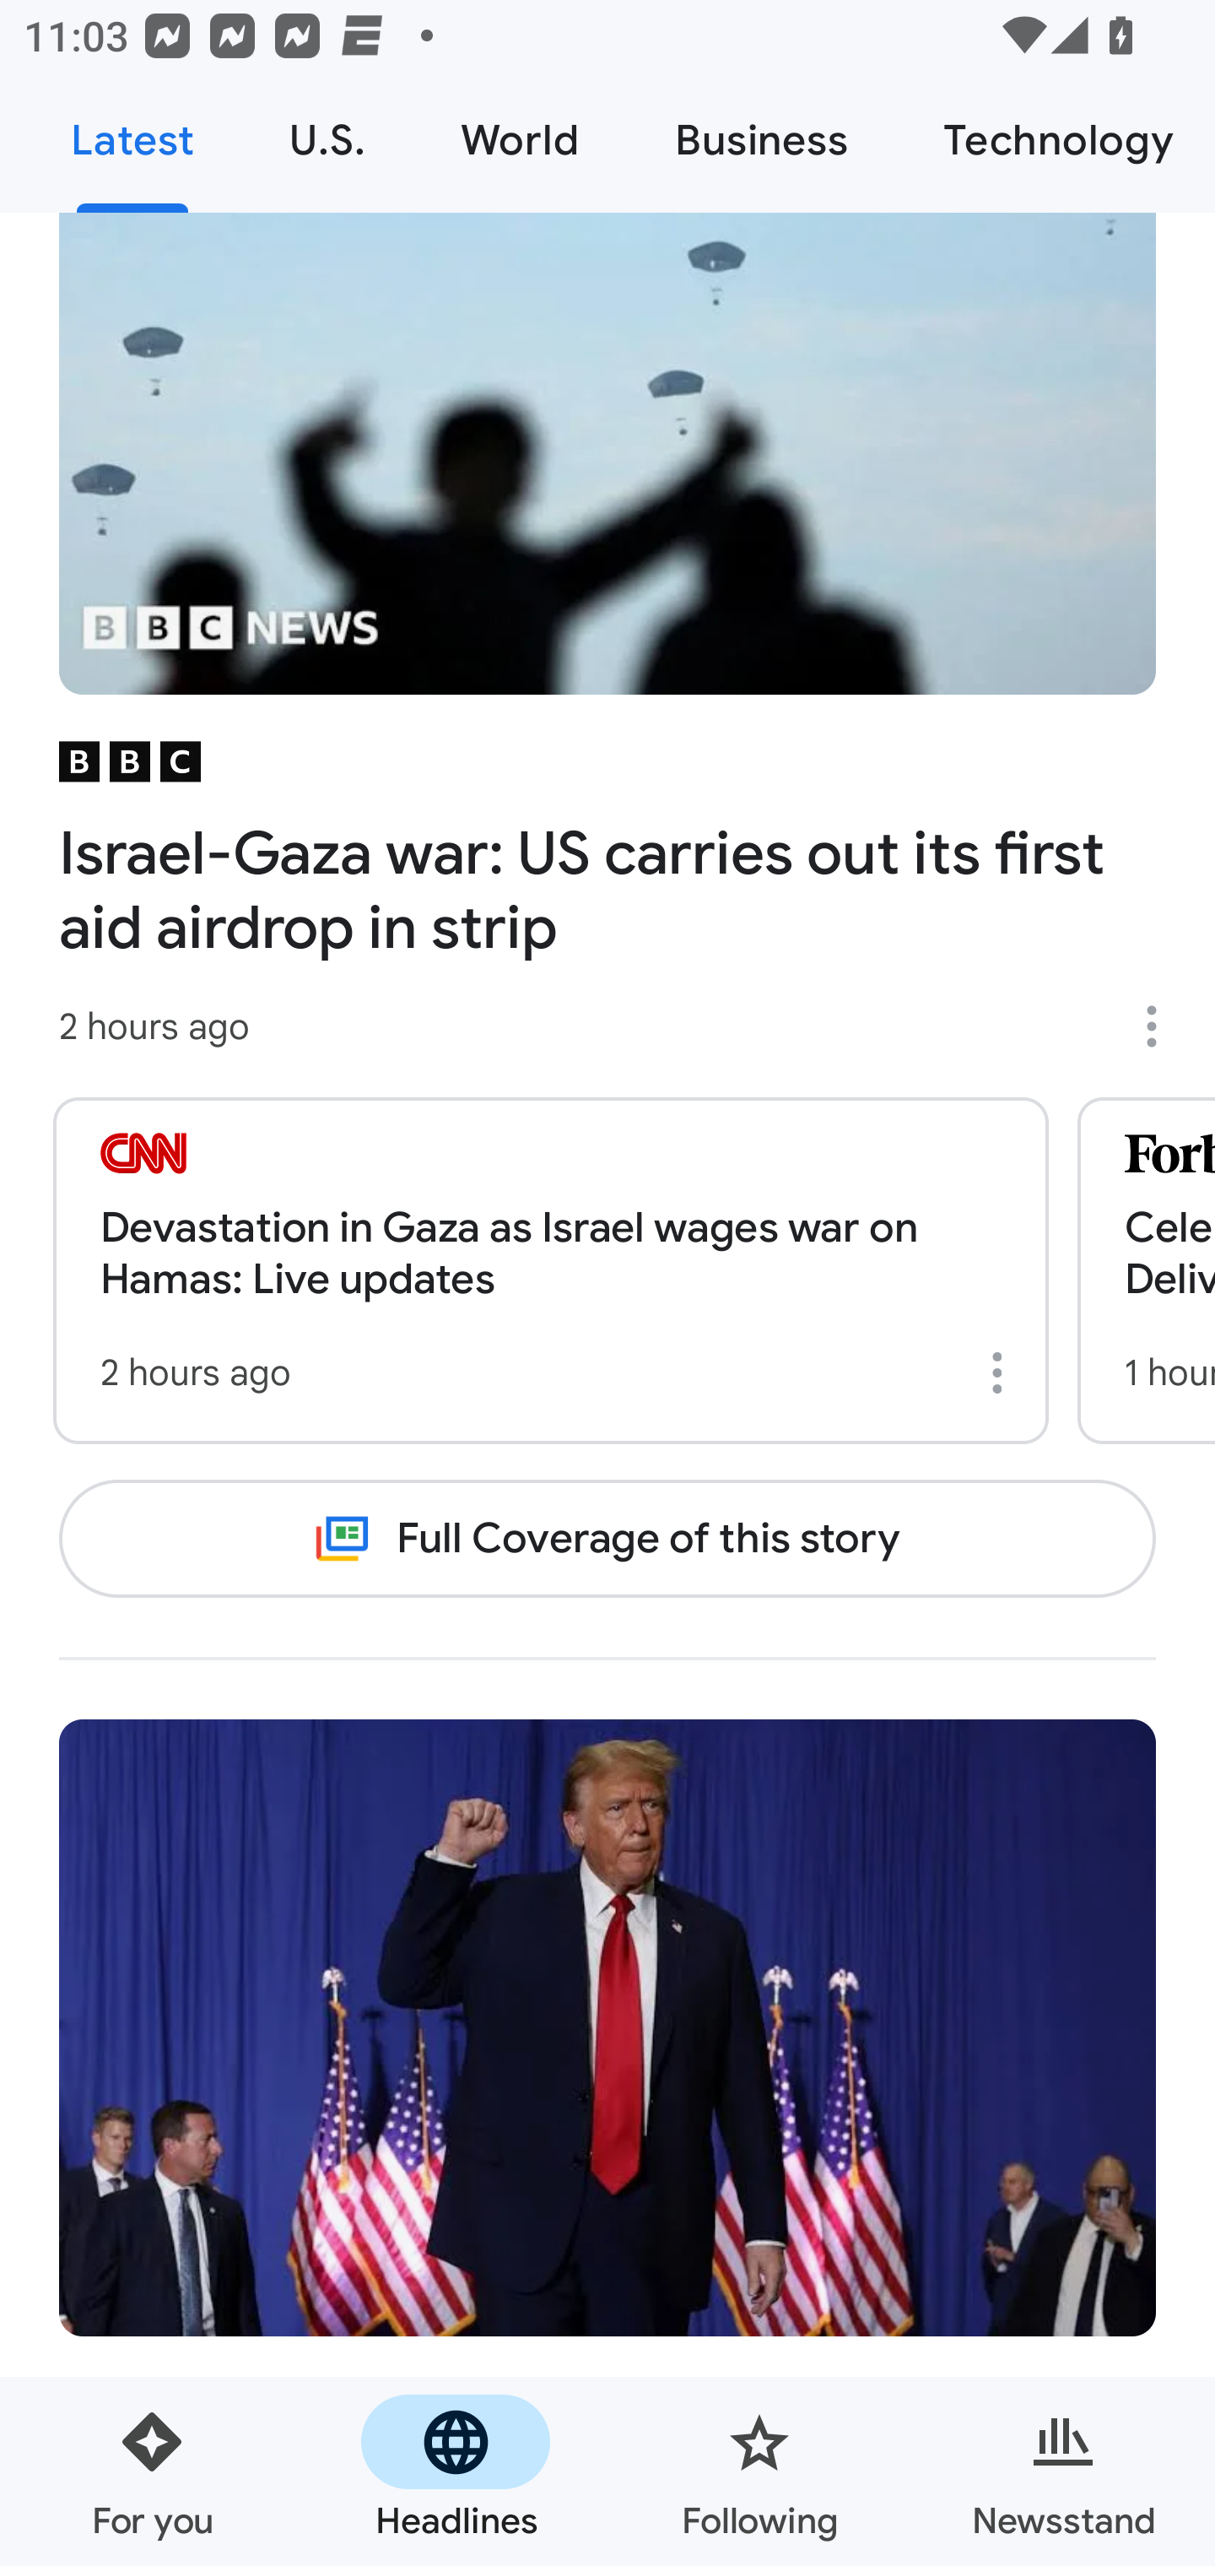 The height and width of the screenshot is (2566, 1215). Describe the element at coordinates (327, 142) in the screenshot. I see `U.S.` at that location.